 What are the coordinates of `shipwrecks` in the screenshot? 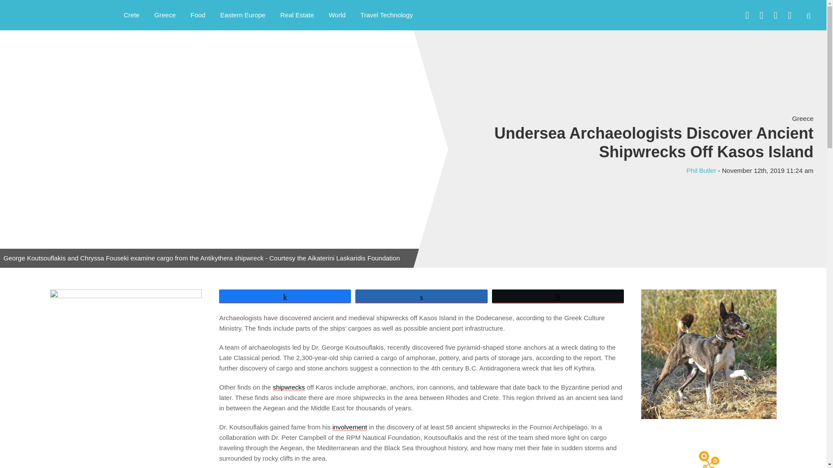 It's located at (289, 387).